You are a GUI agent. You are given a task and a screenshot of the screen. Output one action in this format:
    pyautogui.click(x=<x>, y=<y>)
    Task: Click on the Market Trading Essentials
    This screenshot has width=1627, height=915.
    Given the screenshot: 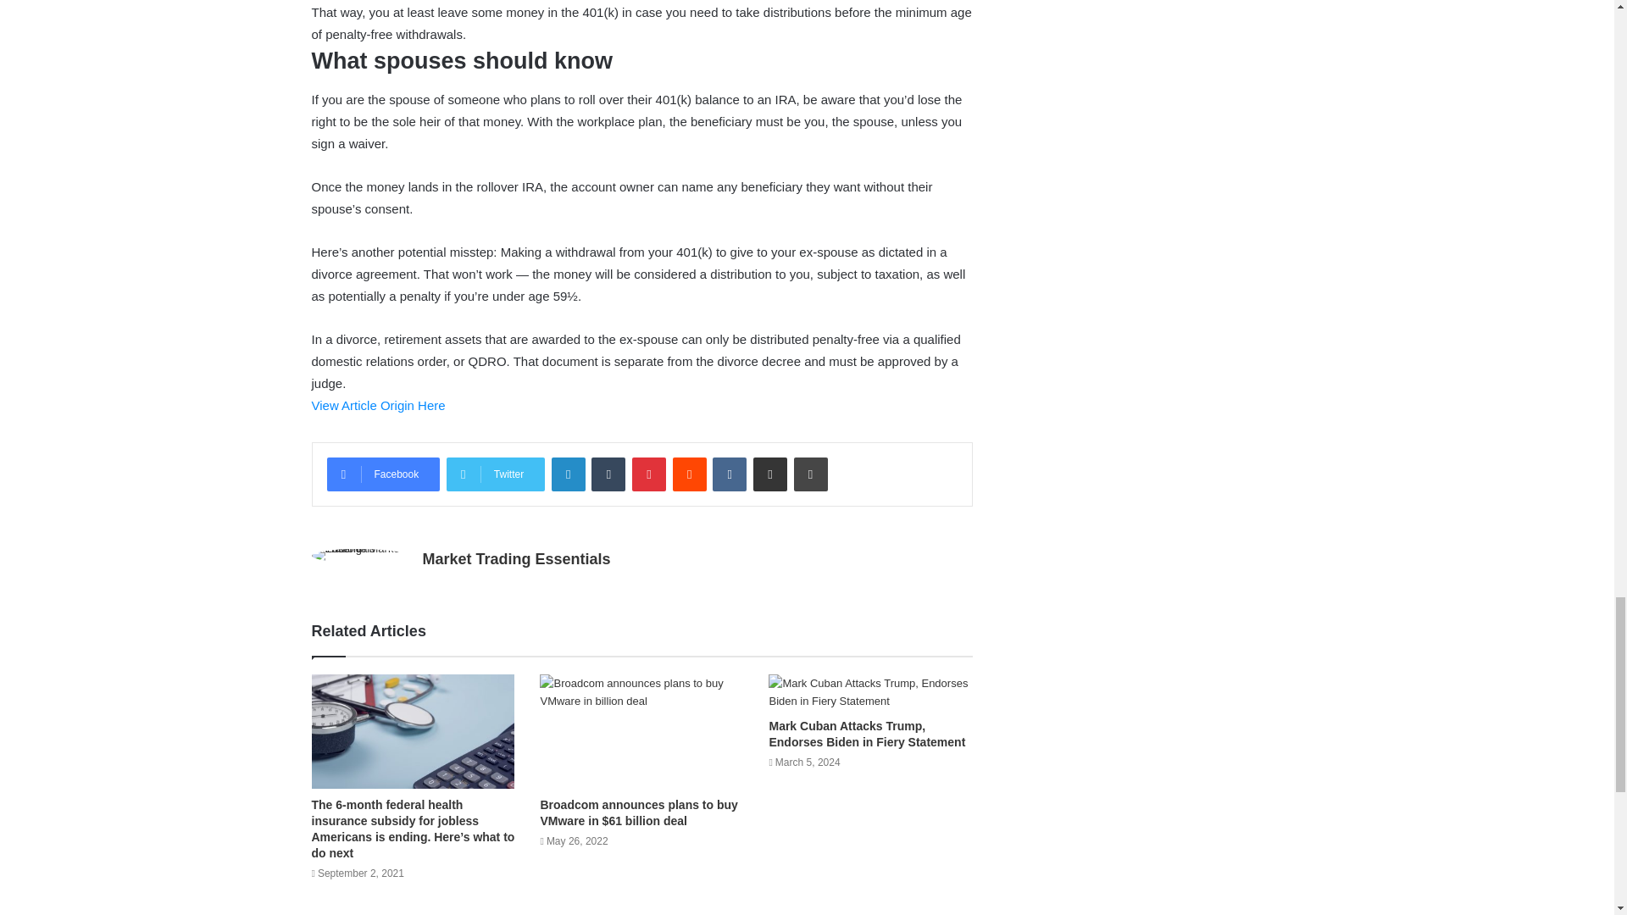 What is the action you would take?
    pyautogui.click(x=515, y=559)
    